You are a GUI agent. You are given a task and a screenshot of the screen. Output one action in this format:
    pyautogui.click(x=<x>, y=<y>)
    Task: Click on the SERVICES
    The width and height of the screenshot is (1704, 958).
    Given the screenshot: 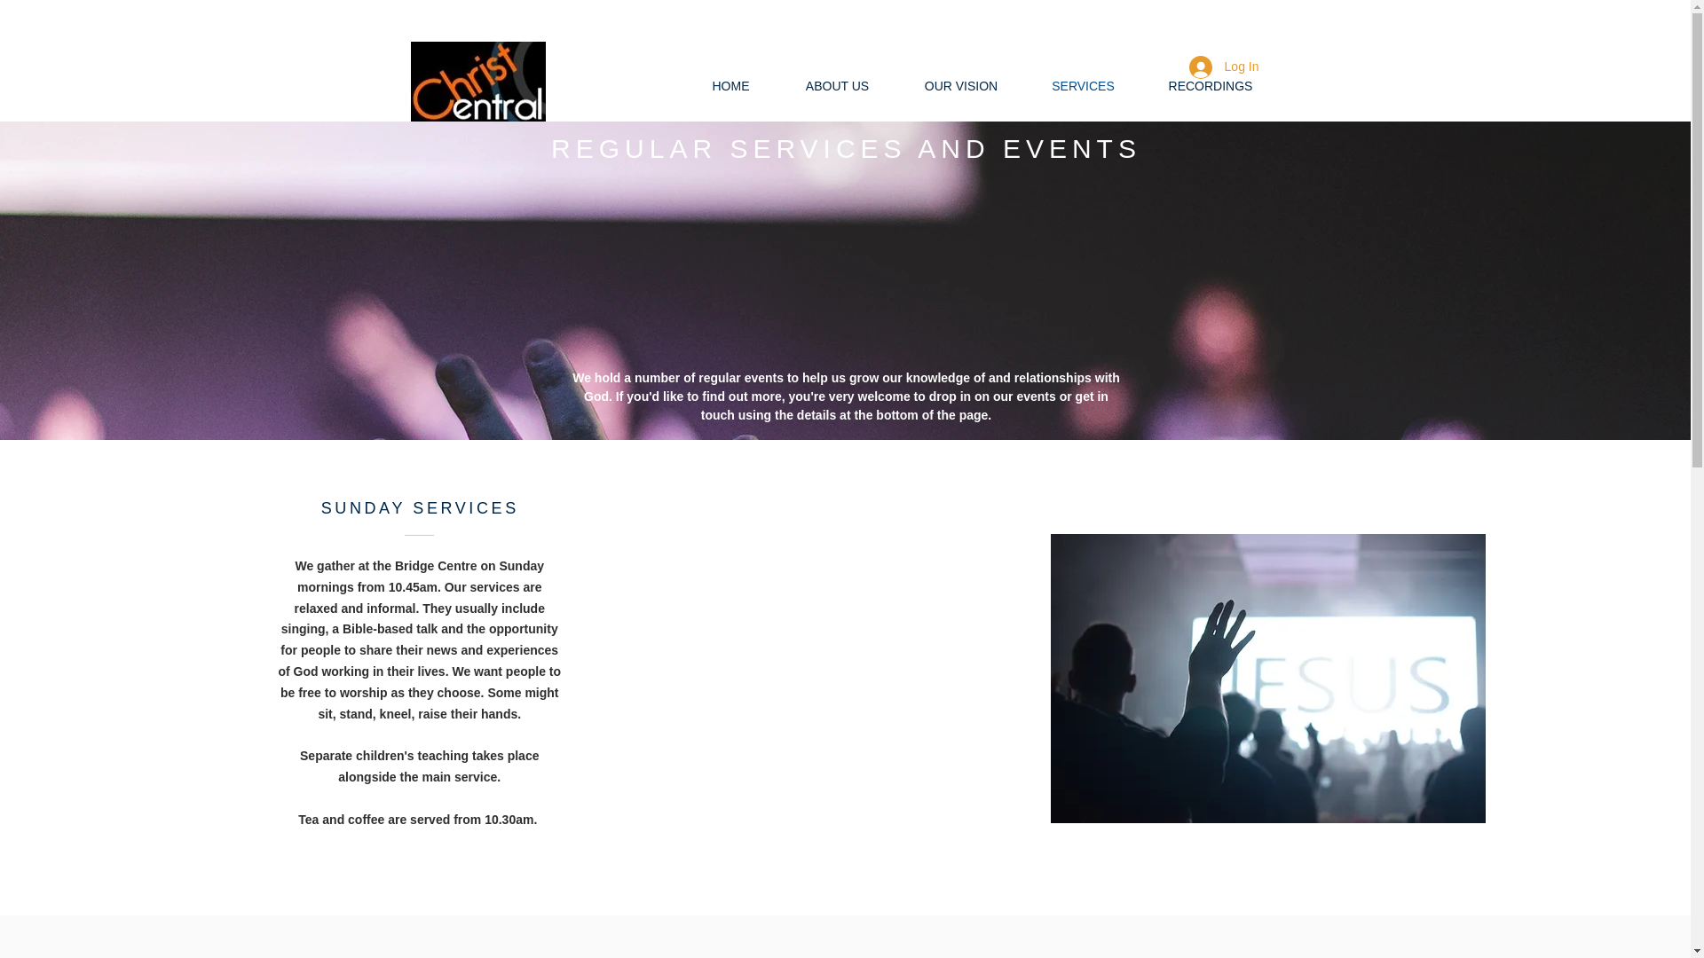 What is the action you would take?
    pyautogui.click(x=1083, y=87)
    